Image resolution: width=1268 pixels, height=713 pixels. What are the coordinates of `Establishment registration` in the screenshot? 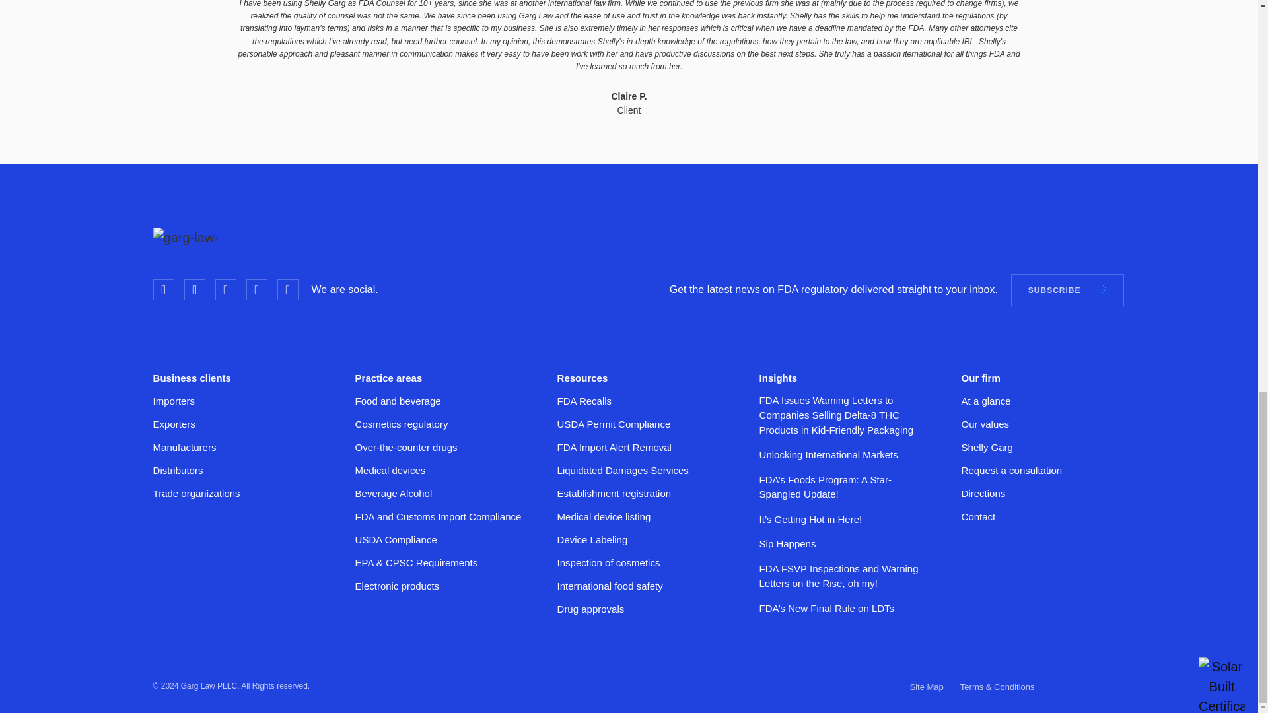 It's located at (614, 492).